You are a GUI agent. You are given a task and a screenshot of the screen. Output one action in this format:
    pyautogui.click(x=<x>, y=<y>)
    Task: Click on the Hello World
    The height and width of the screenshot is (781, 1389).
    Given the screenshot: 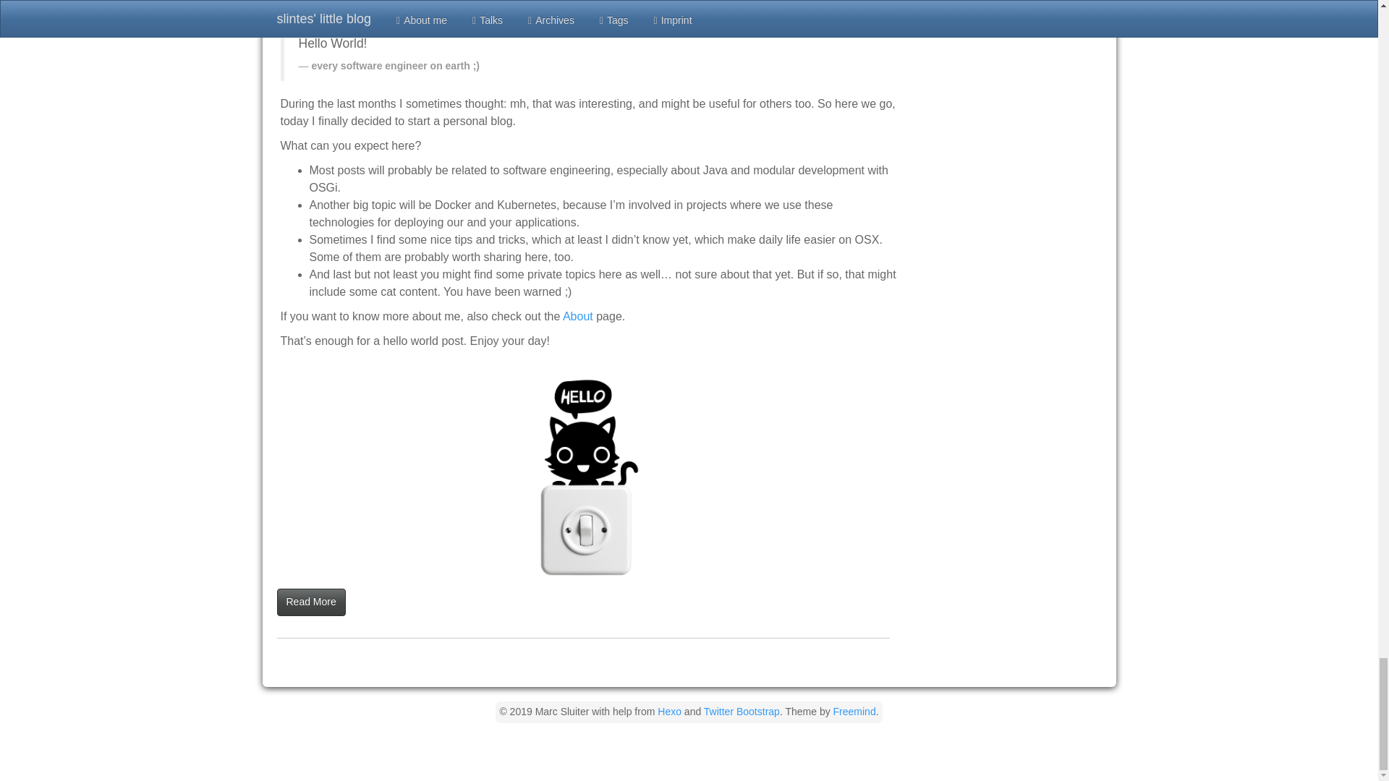 What is the action you would take?
    pyautogui.click(x=589, y=469)
    